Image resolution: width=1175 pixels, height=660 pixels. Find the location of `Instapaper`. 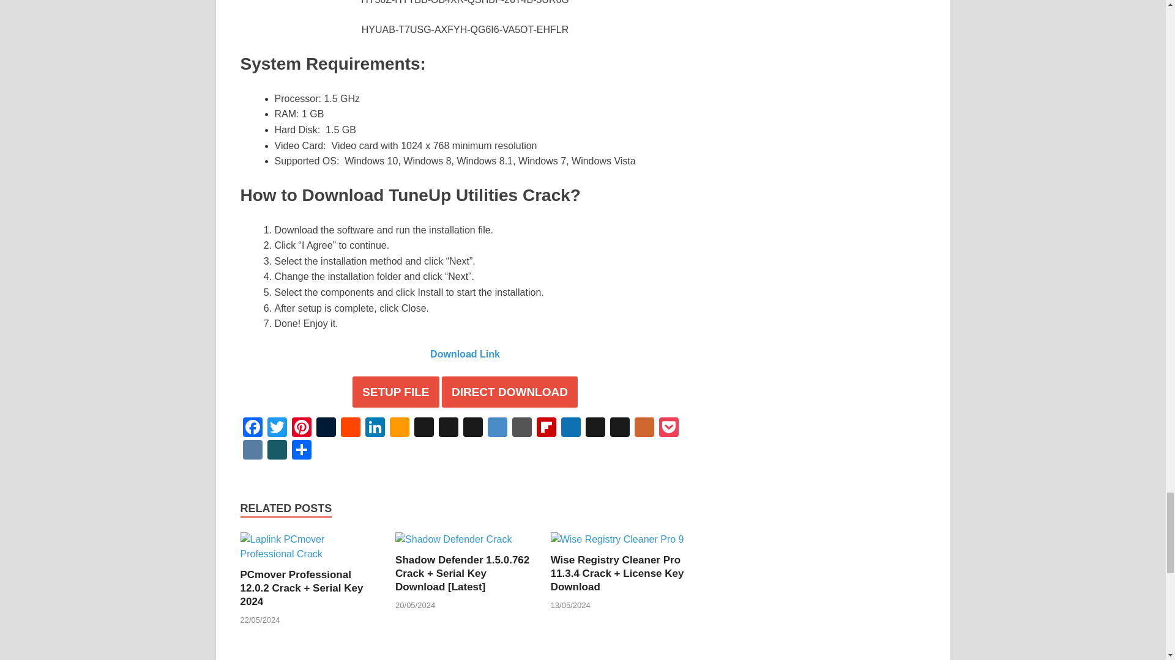

Instapaper is located at coordinates (595, 428).